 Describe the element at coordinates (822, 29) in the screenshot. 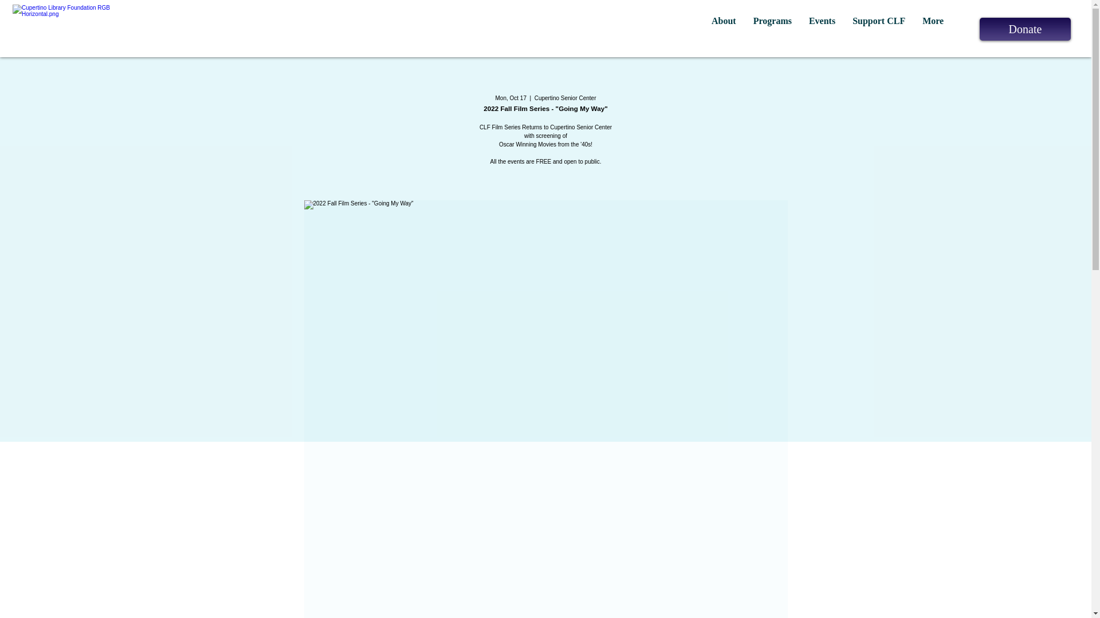

I see `Events` at that location.